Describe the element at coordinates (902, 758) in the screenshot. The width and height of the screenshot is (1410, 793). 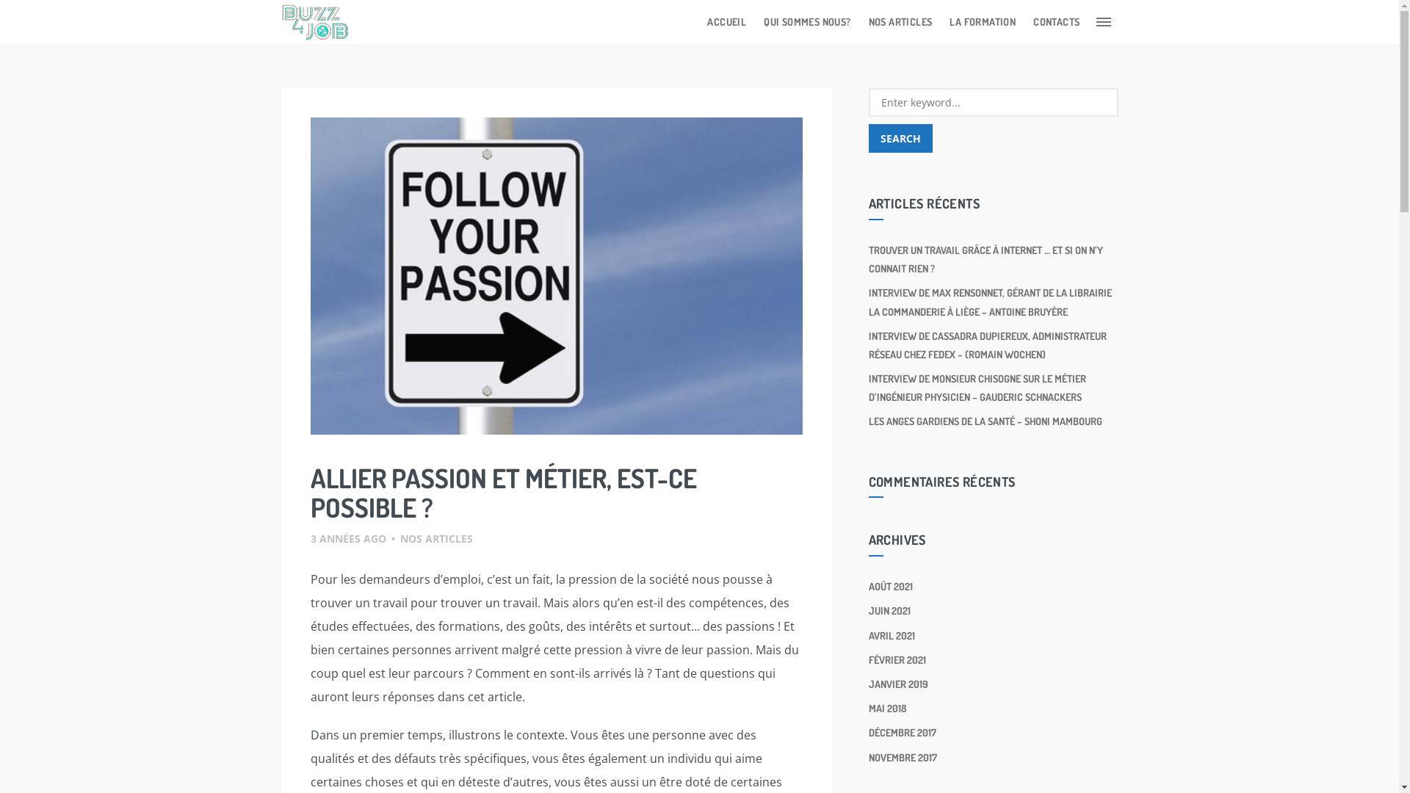
I see `NOVEMBRE 2017` at that location.